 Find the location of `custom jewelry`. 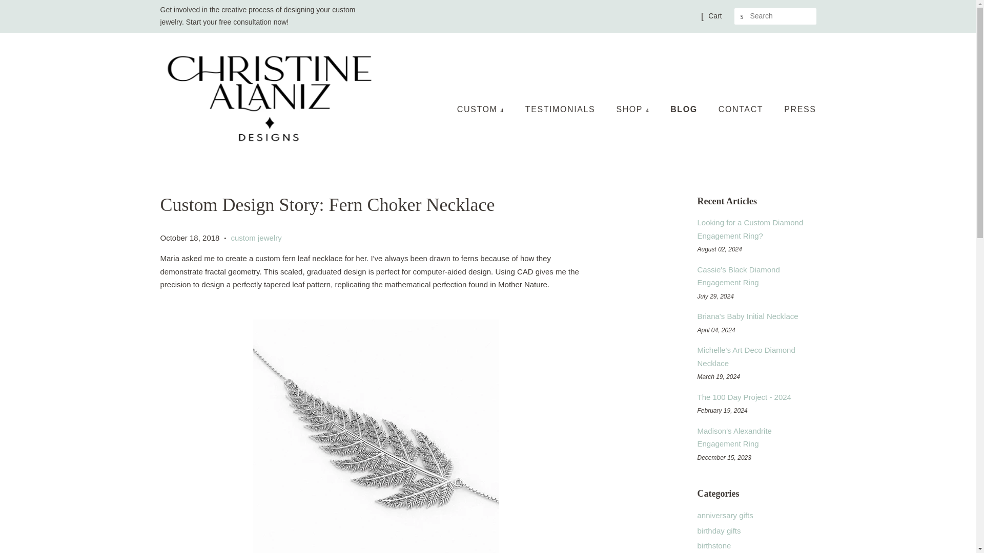

custom jewelry is located at coordinates (256, 238).